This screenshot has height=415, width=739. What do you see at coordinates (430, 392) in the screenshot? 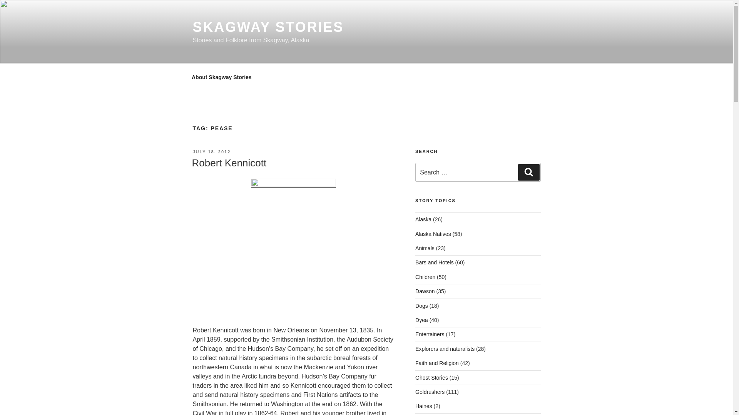
I see `Goldrushers` at bounding box center [430, 392].